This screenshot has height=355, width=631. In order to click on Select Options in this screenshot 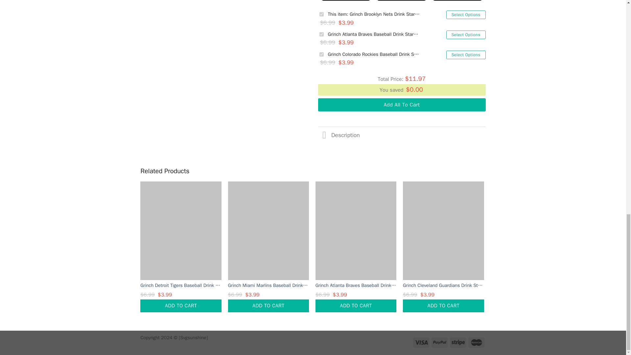, I will do `click(466, 15)`.